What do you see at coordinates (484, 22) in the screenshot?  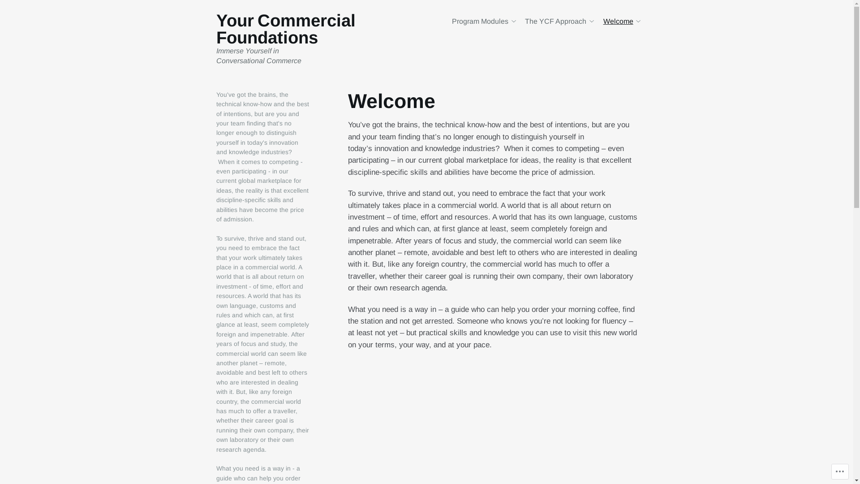 I see `Program Modules` at bounding box center [484, 22].